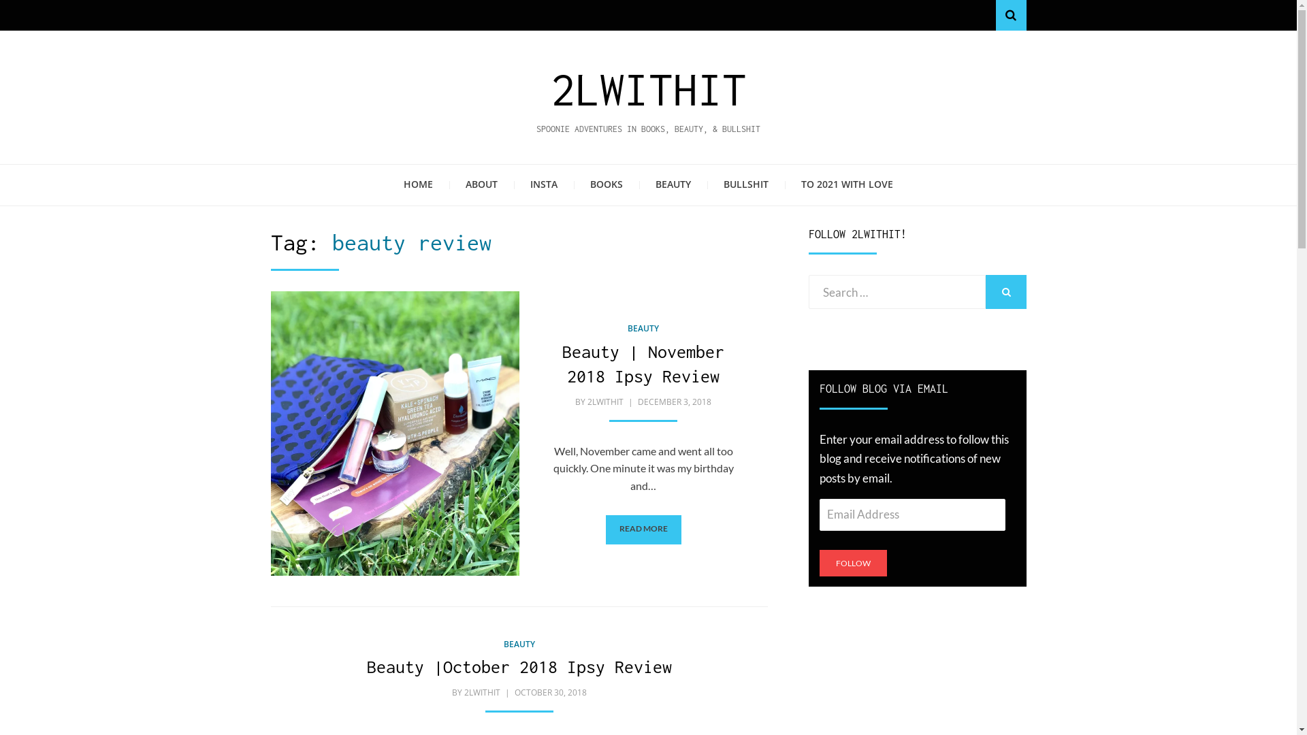  I want to click on BULLSHIT, so click(746, 185).